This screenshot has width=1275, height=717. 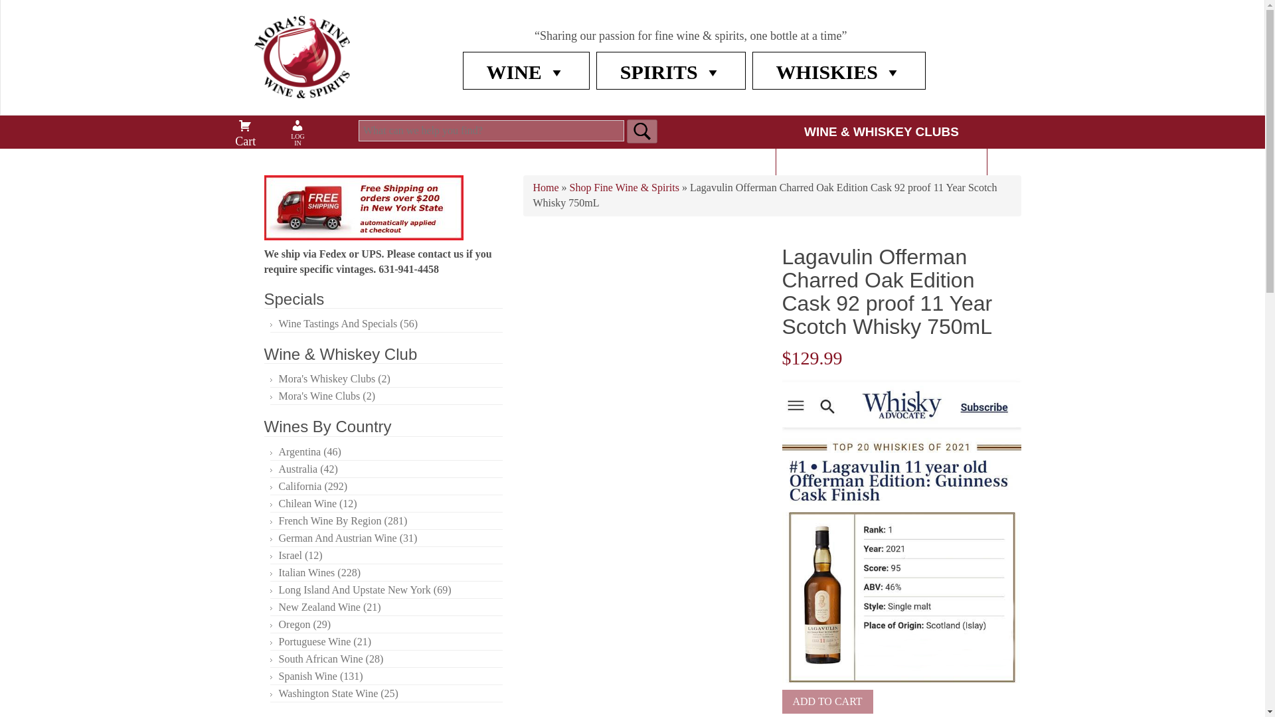 What do you see at coordinates (297, 125) in the screenshot?
I see `LOG IN` at bounding box center [297, 125].